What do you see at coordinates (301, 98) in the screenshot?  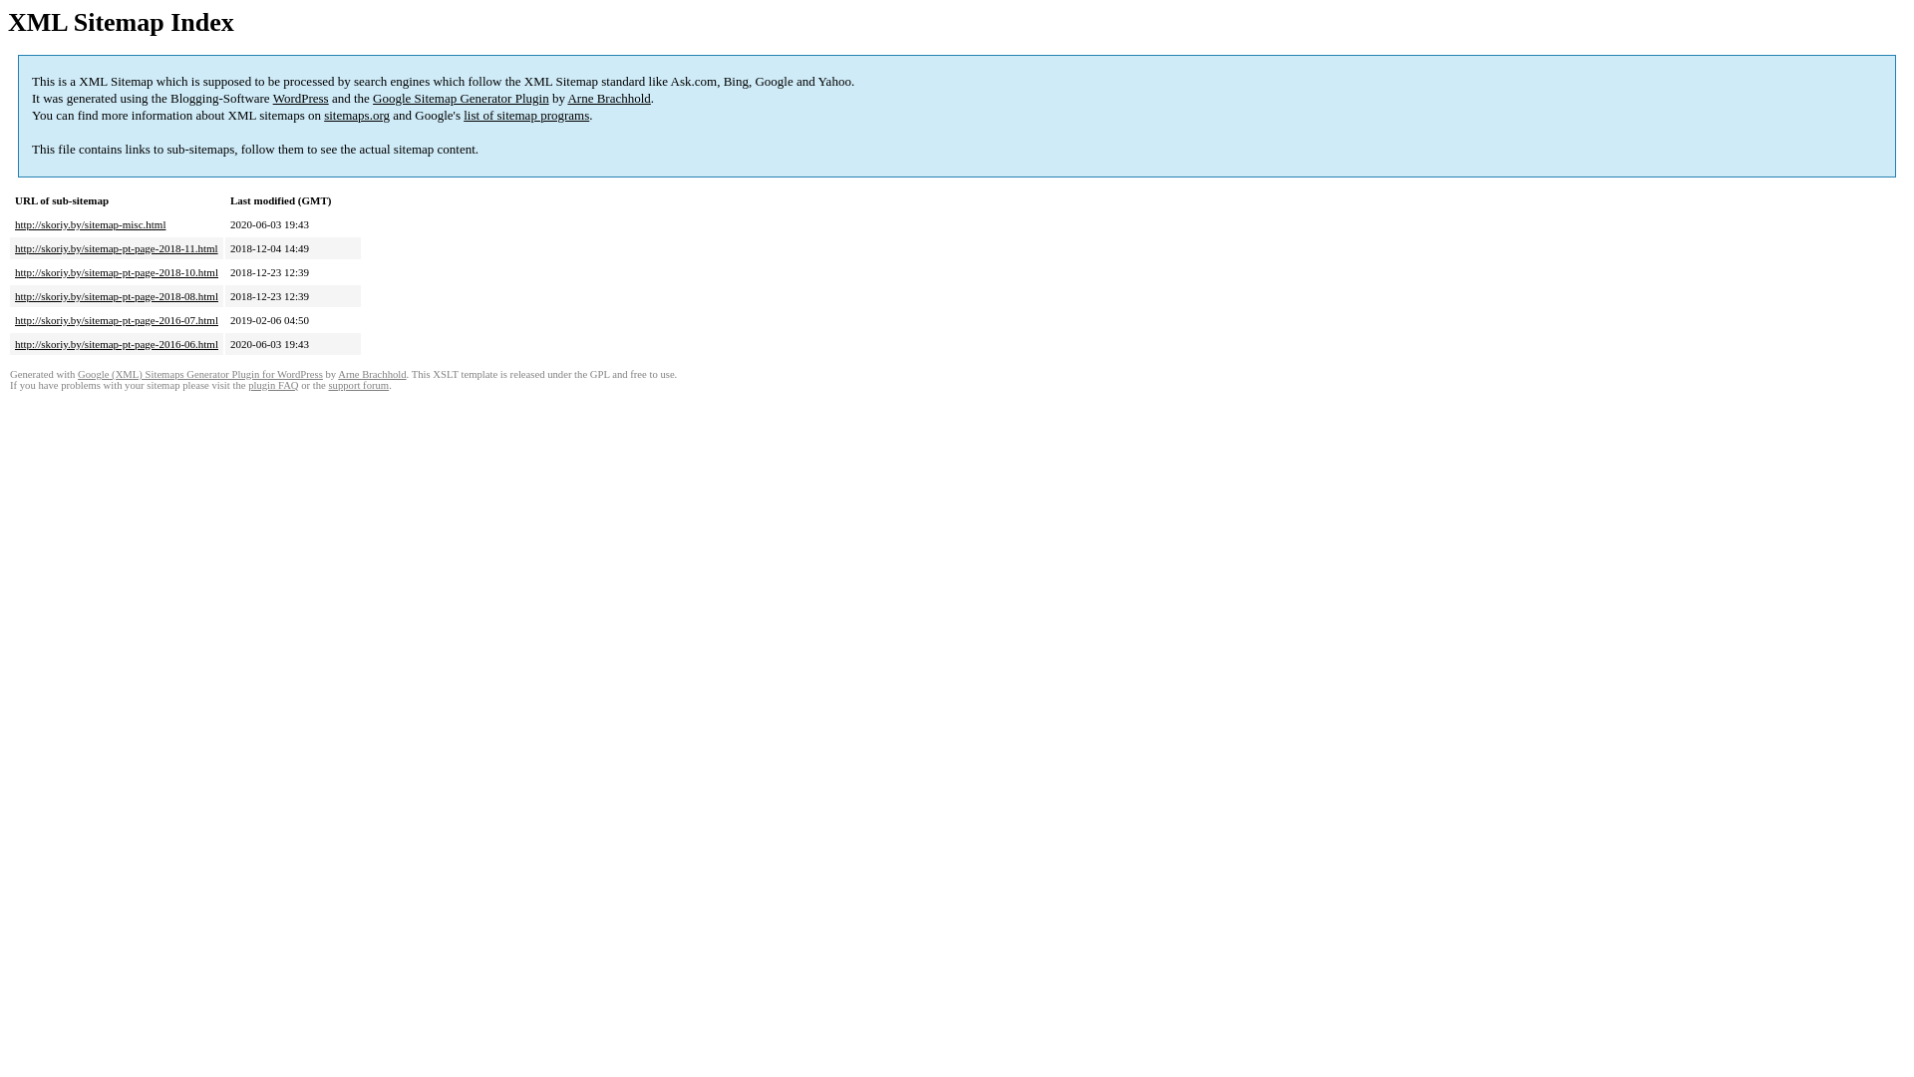 I see `WordPress` at bounding box center [301, 98].